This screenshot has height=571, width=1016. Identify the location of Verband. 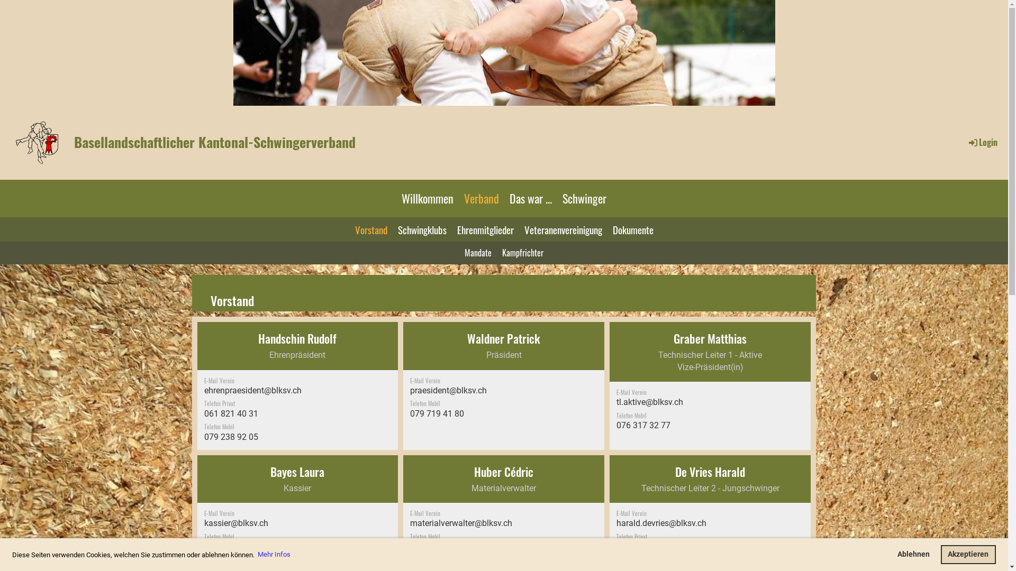
(482, 199).